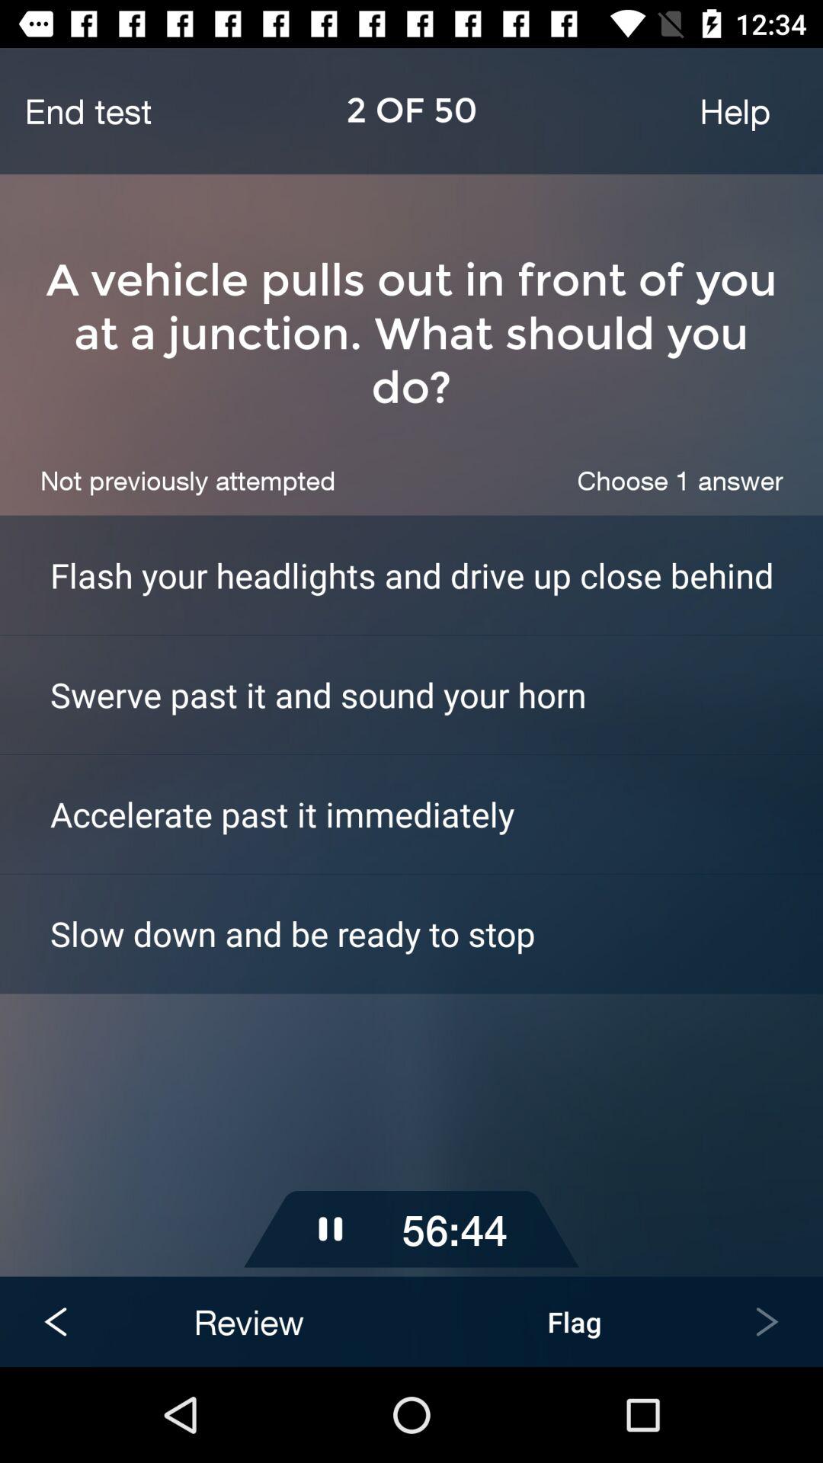  What do you see at coordinates (437, 575) in the screenshot?
I see `jump until the flash your headlights` at bounding box center [437, 575].